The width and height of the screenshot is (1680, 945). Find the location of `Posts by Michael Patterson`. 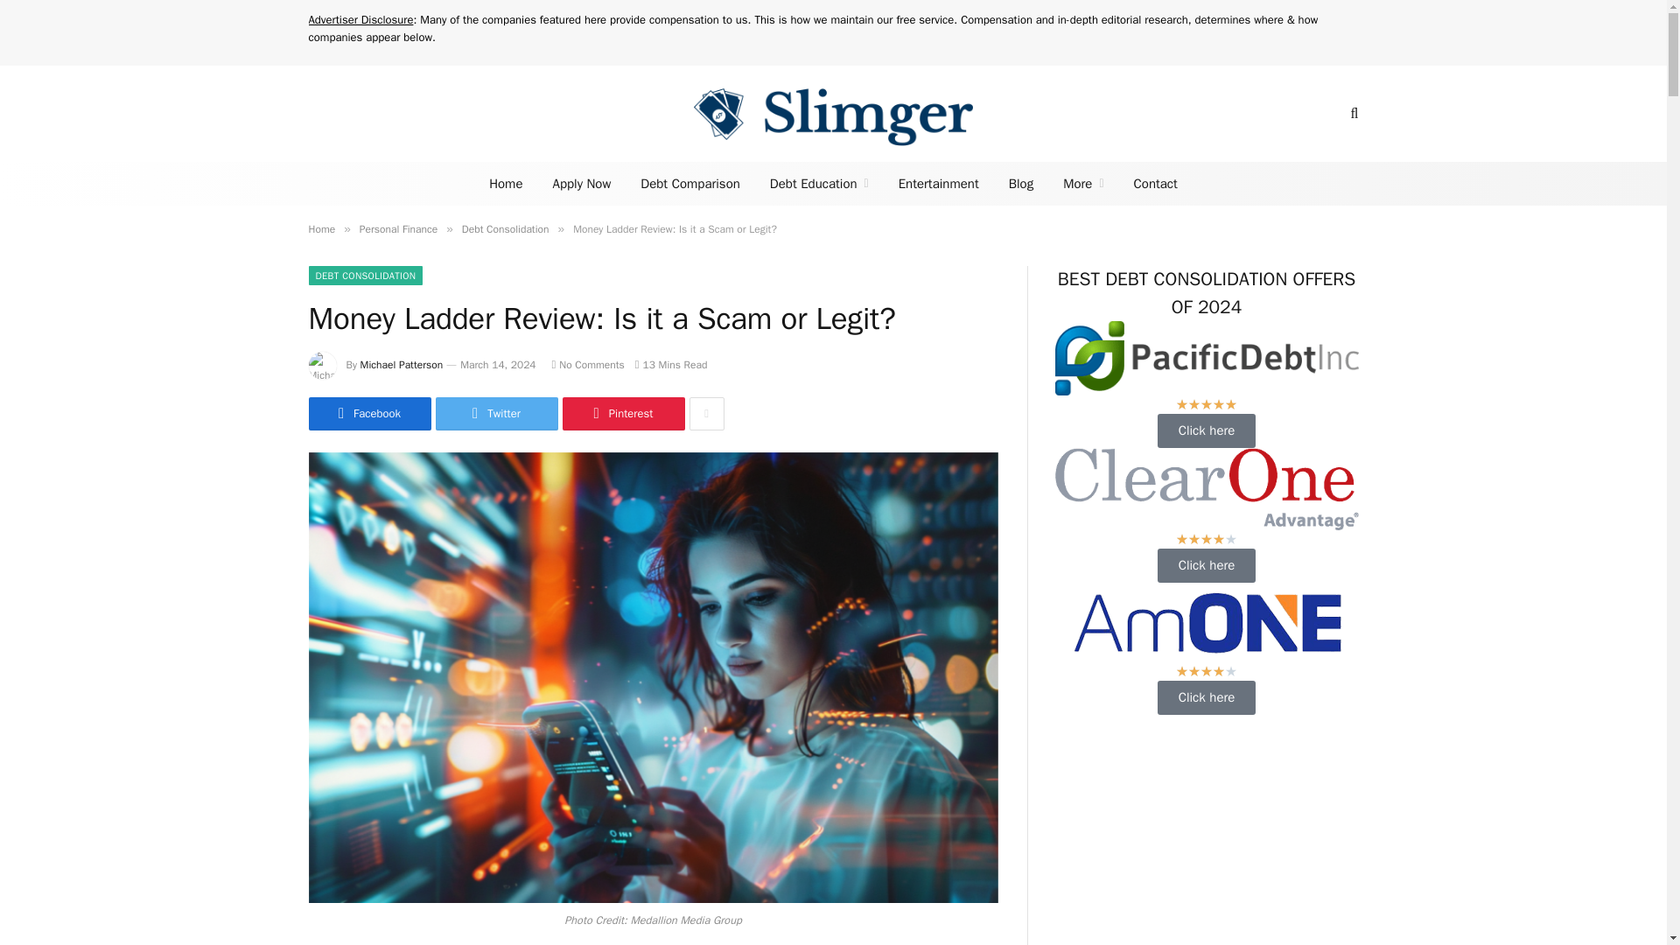

Posts by Michael Patterson is located at coordinates (402, 365).